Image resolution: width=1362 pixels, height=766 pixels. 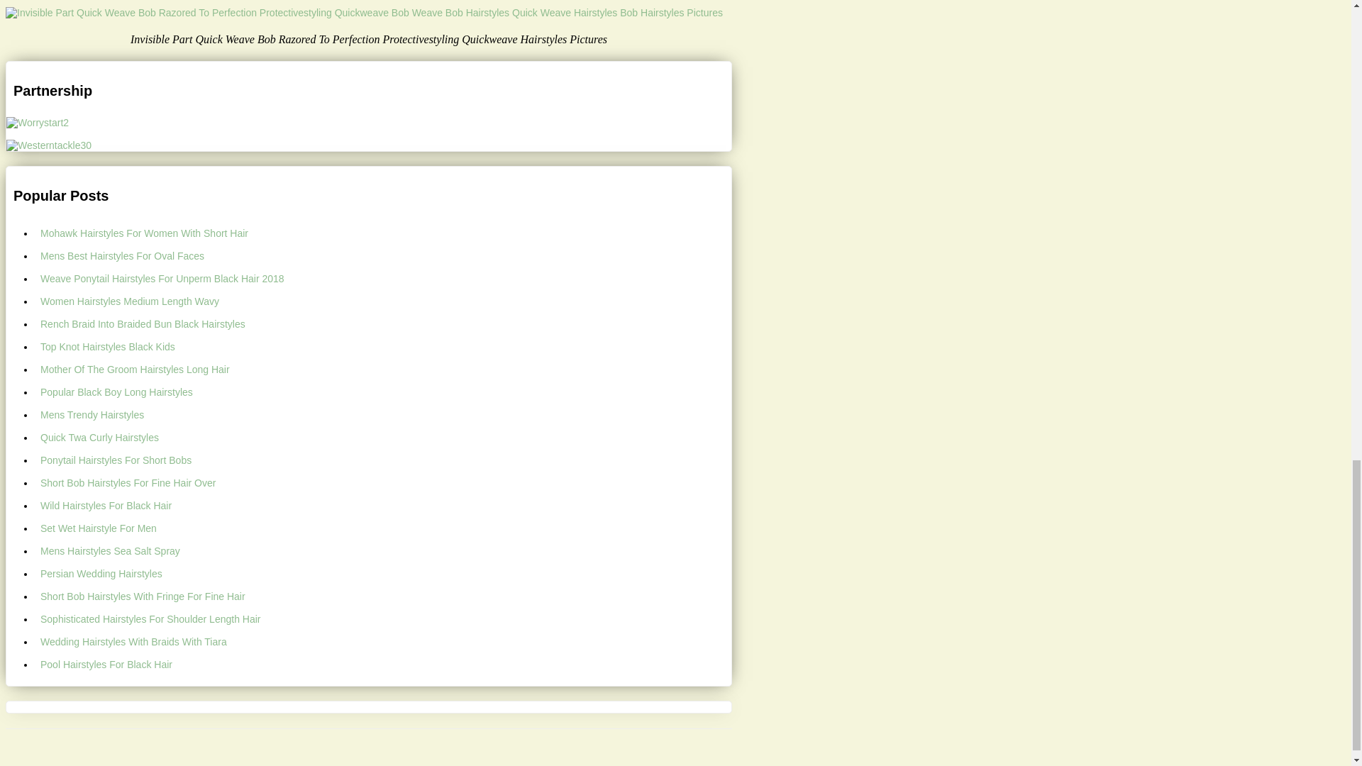 I want to click on Weave Ponytail Hairstyles For Unperm Black Hair 2018, so click(x=383, y=278).